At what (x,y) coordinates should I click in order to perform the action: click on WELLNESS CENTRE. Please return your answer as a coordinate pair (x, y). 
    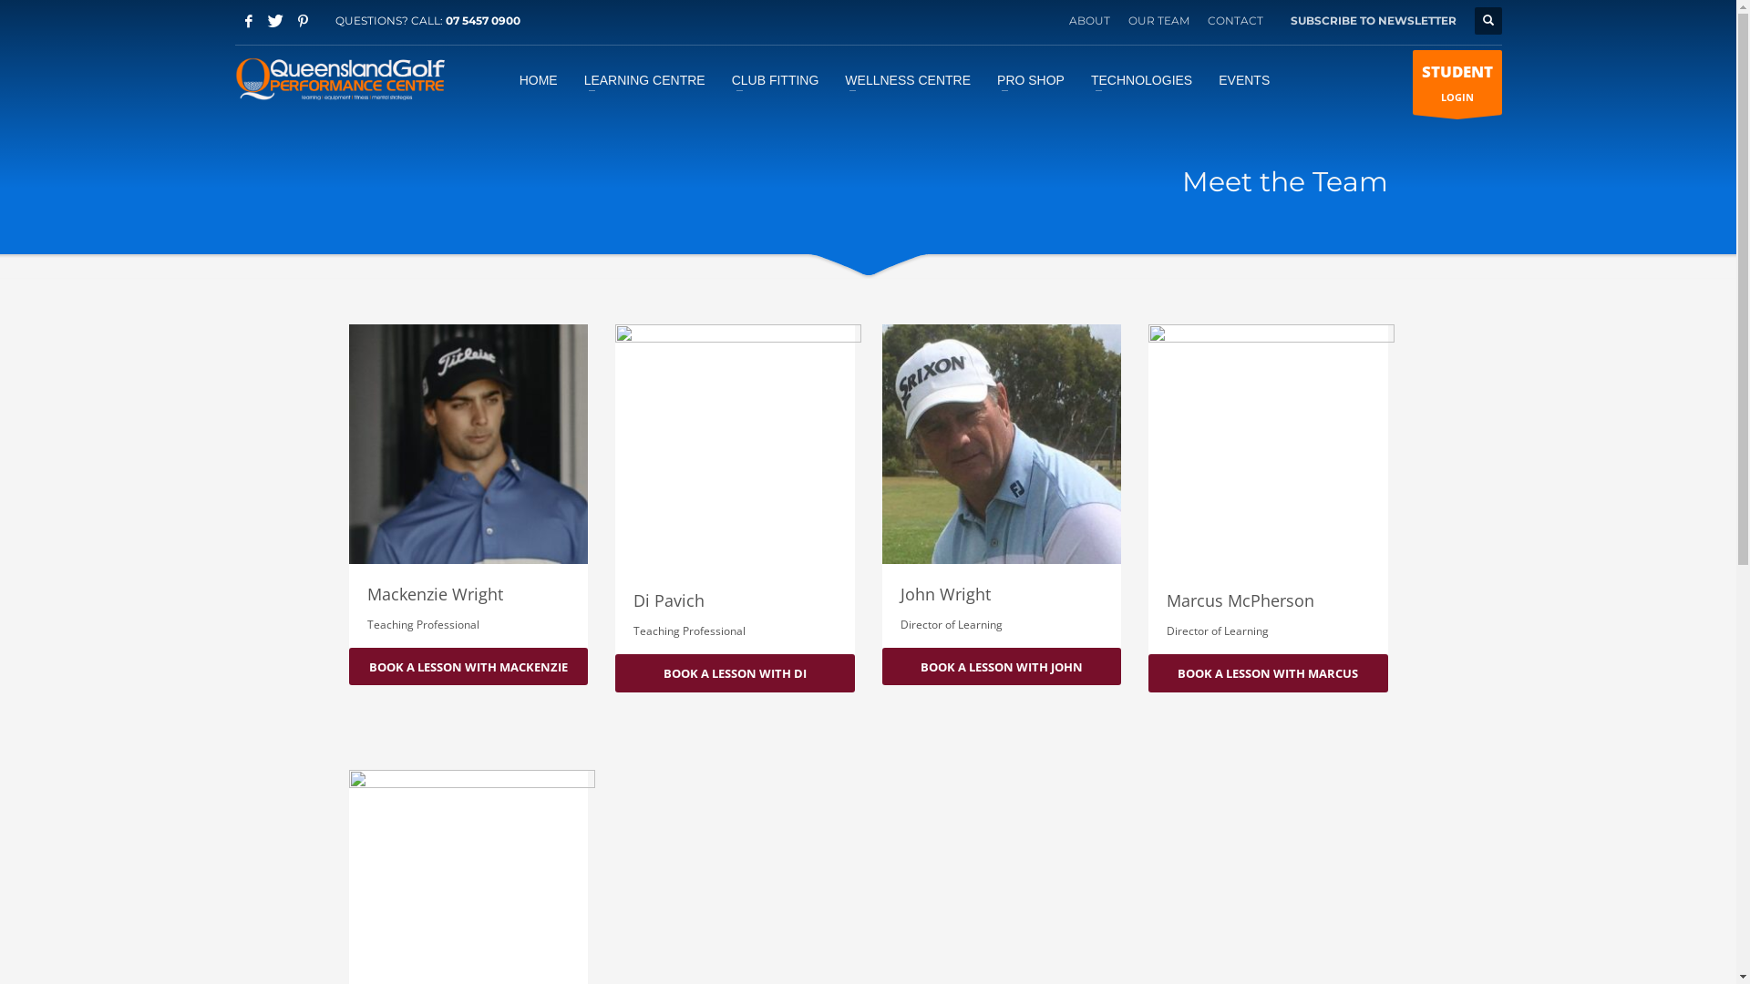
    Looking at the image, I should click on (908, 79).